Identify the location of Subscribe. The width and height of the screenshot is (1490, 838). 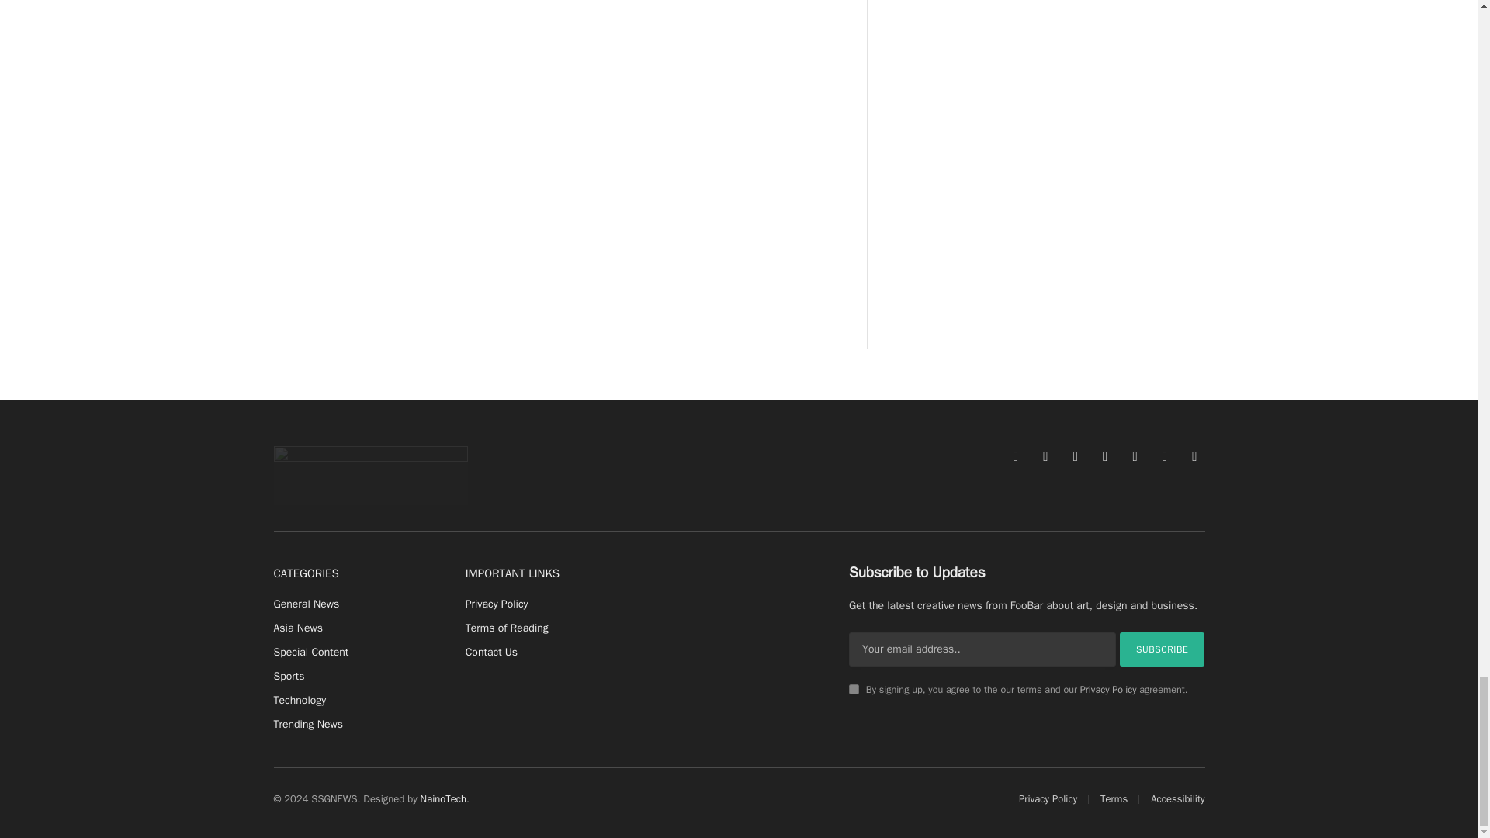
(1163, 649).